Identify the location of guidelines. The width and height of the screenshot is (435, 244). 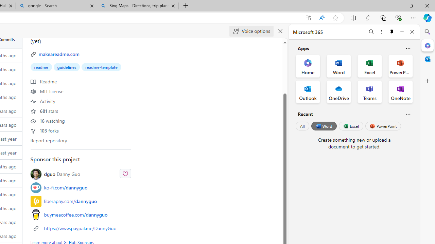
(67, 67).